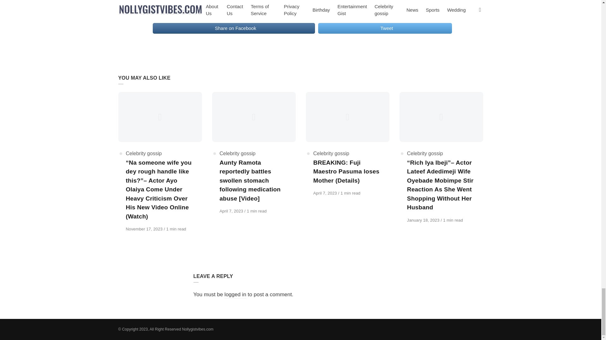  I want to click on November 17, 2023, so click(145, 229).